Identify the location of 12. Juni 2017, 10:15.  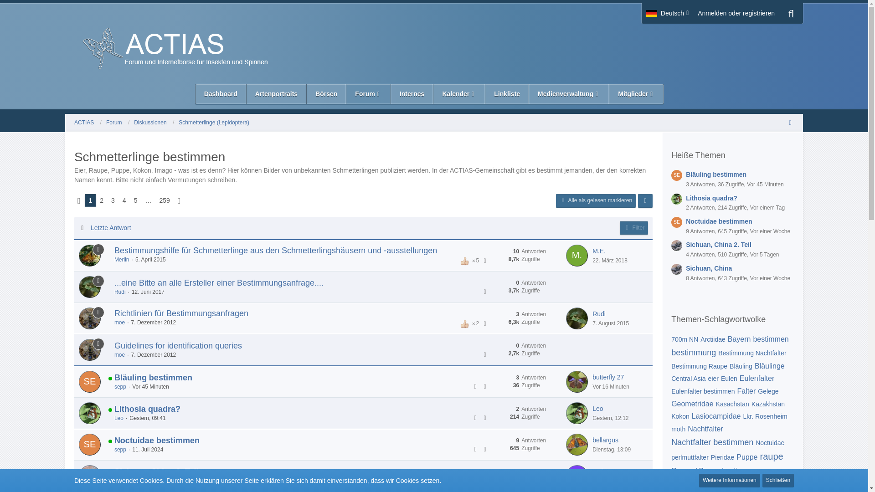
(148, 292).